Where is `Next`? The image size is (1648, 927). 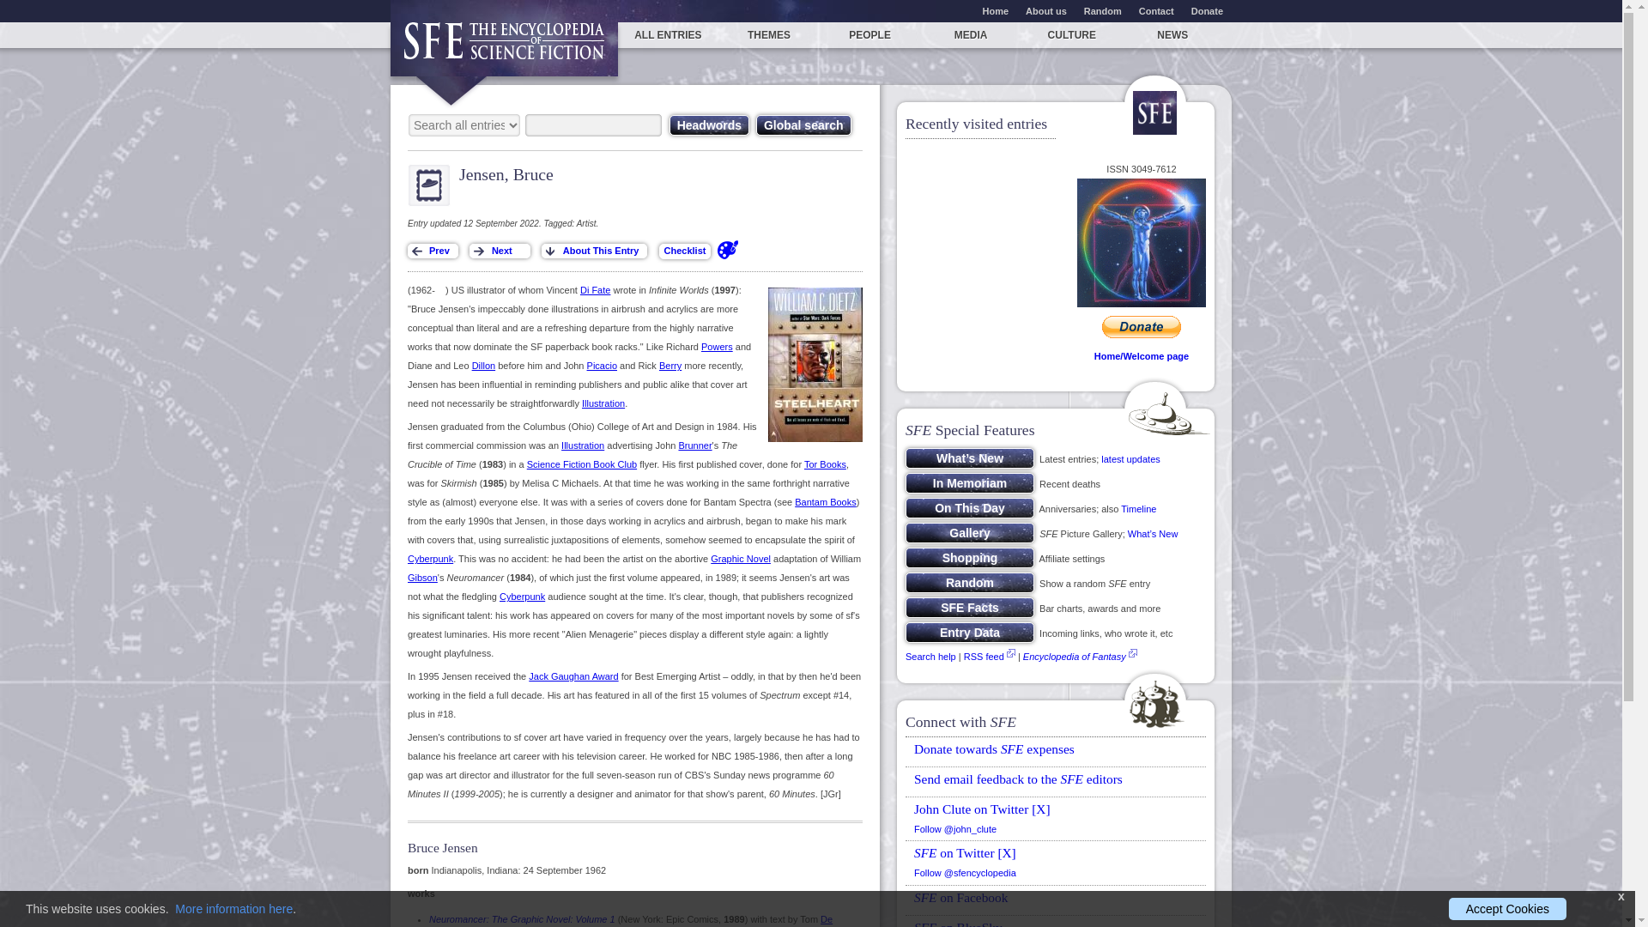 Next is located at coordinates (500, 251).